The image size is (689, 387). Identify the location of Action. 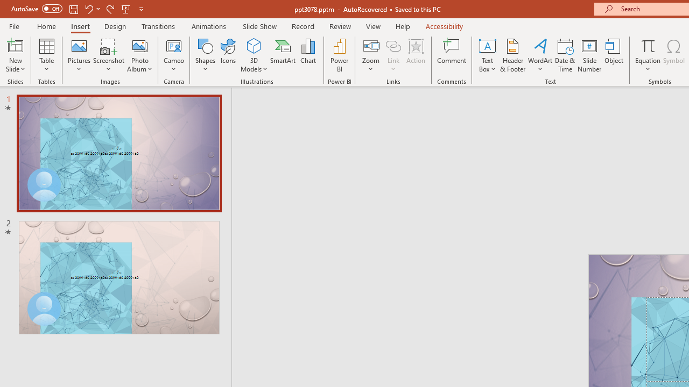
(416, 55).